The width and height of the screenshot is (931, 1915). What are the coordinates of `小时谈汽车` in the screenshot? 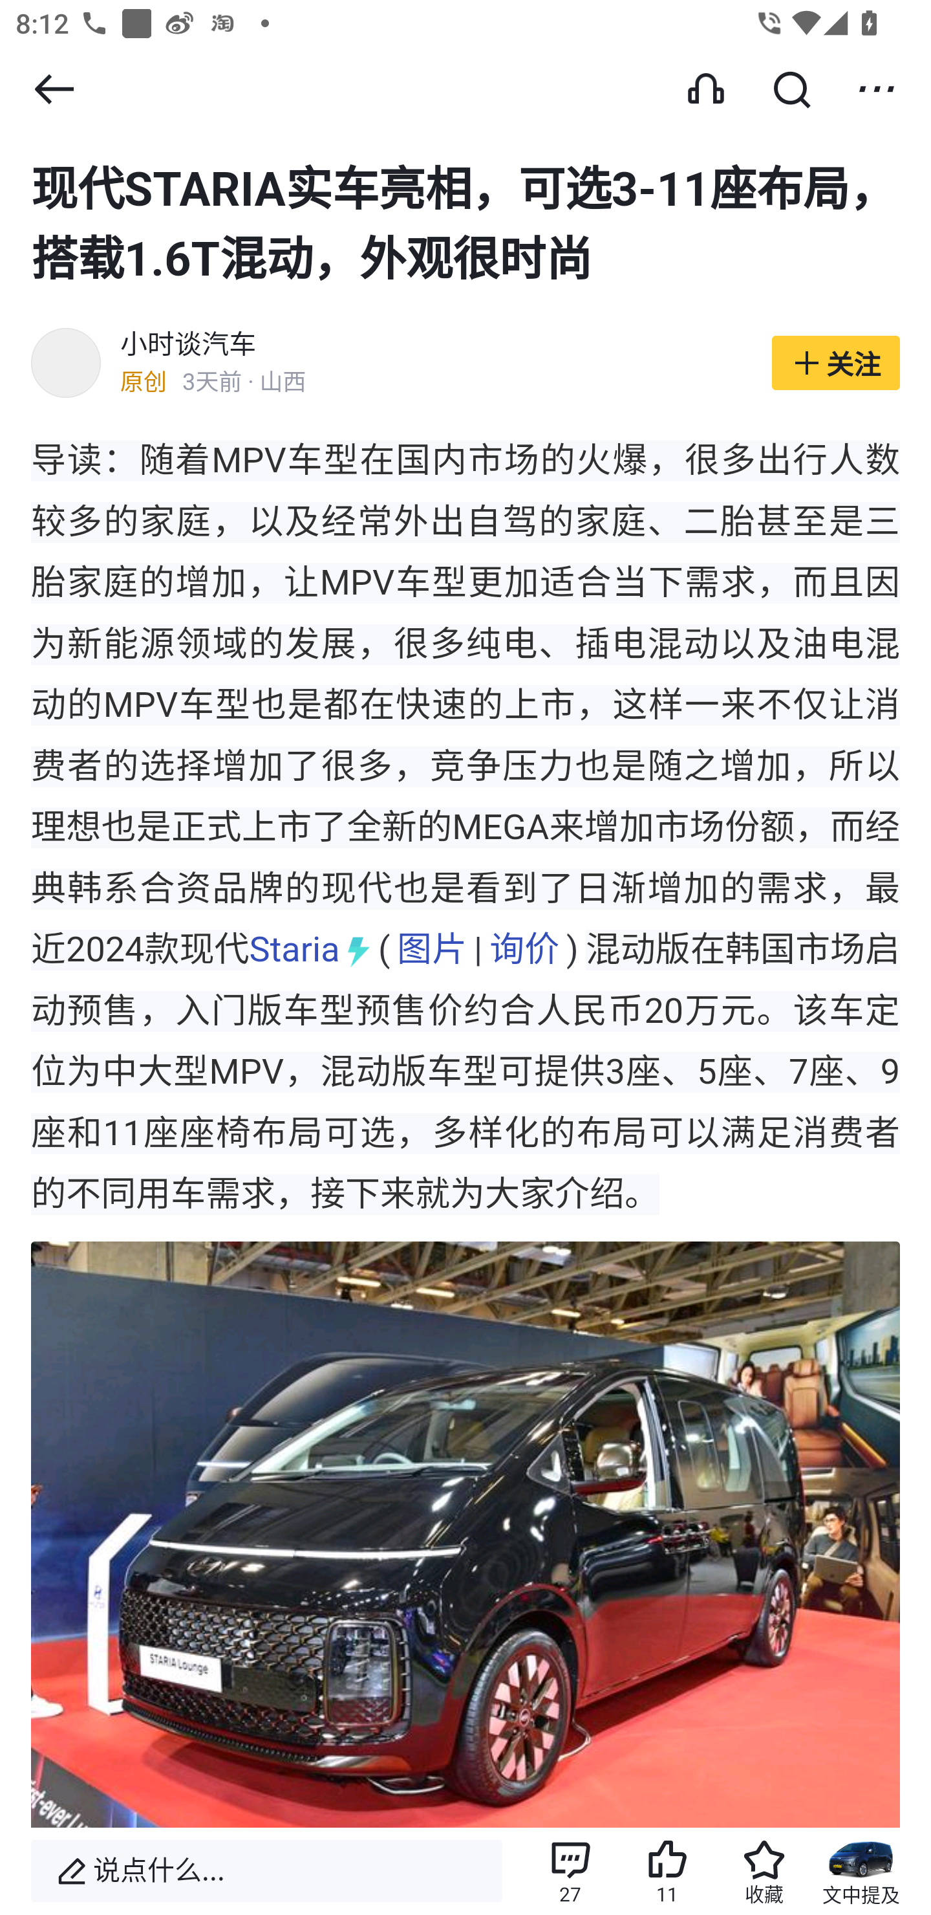 It's located at (189, 347).